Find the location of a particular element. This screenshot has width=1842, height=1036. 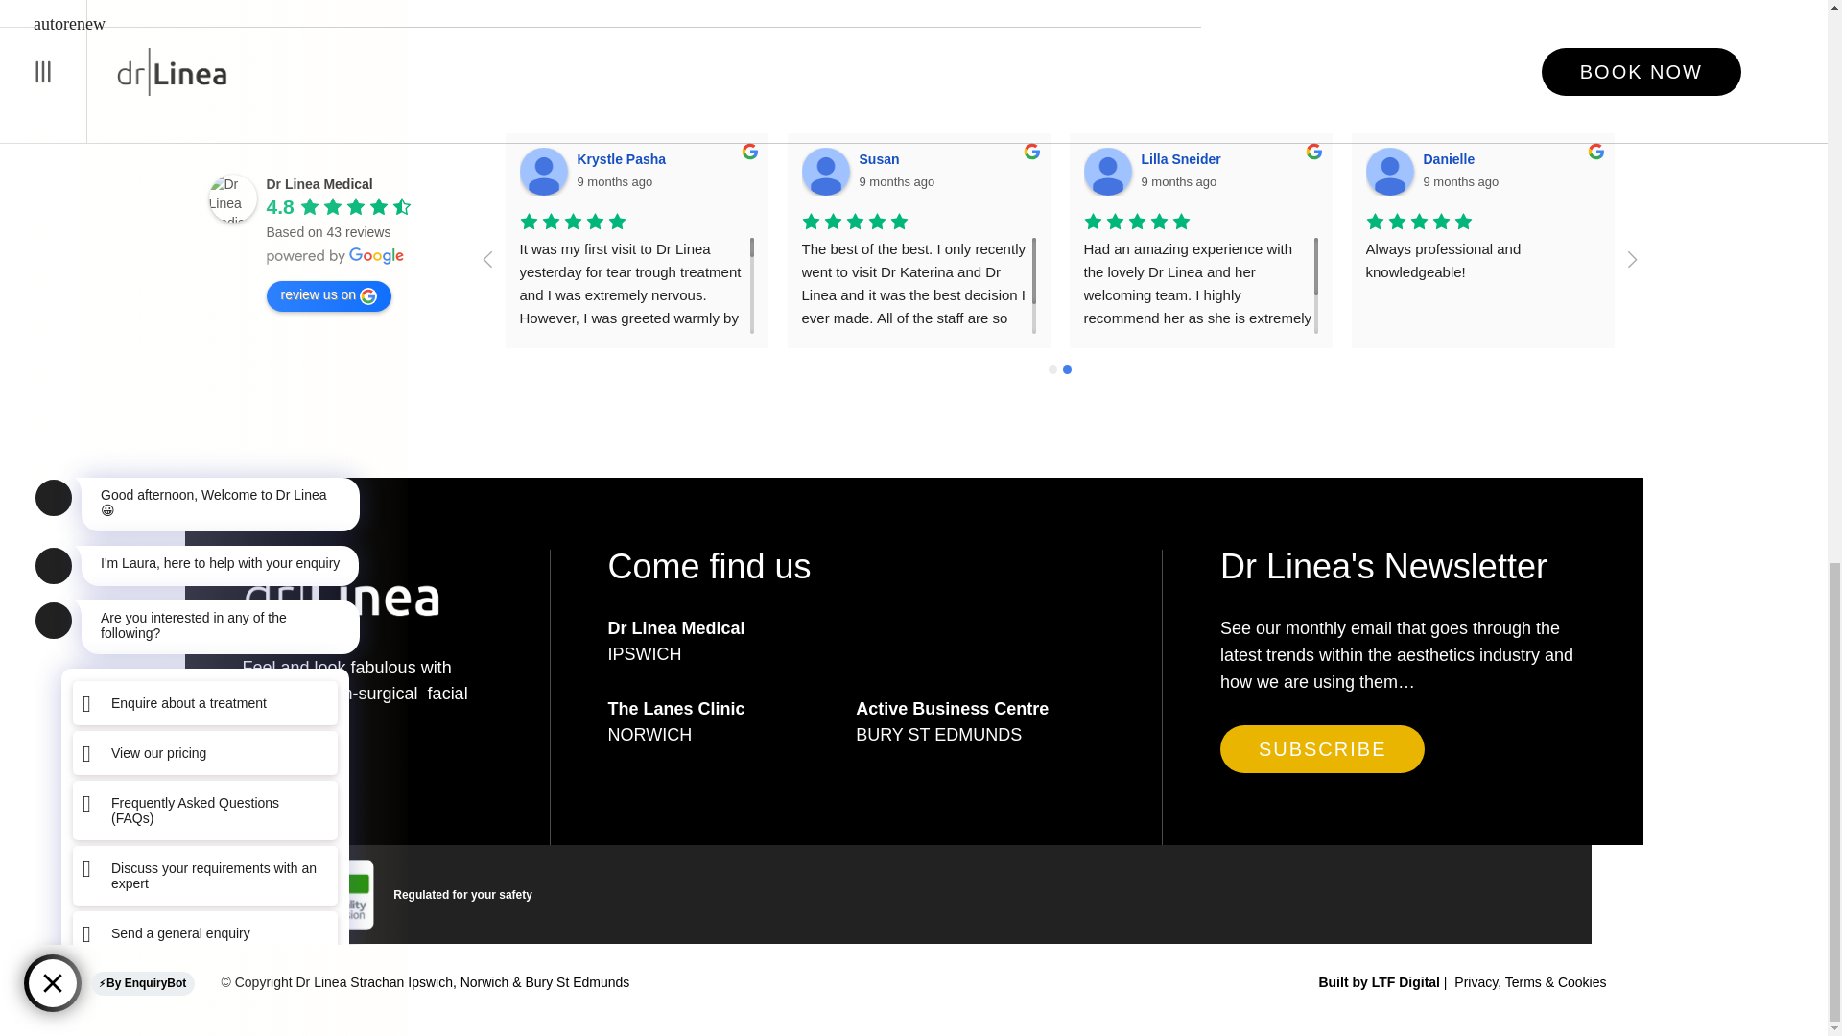

Lilla Sneider is located at coordinates (1108, 172).